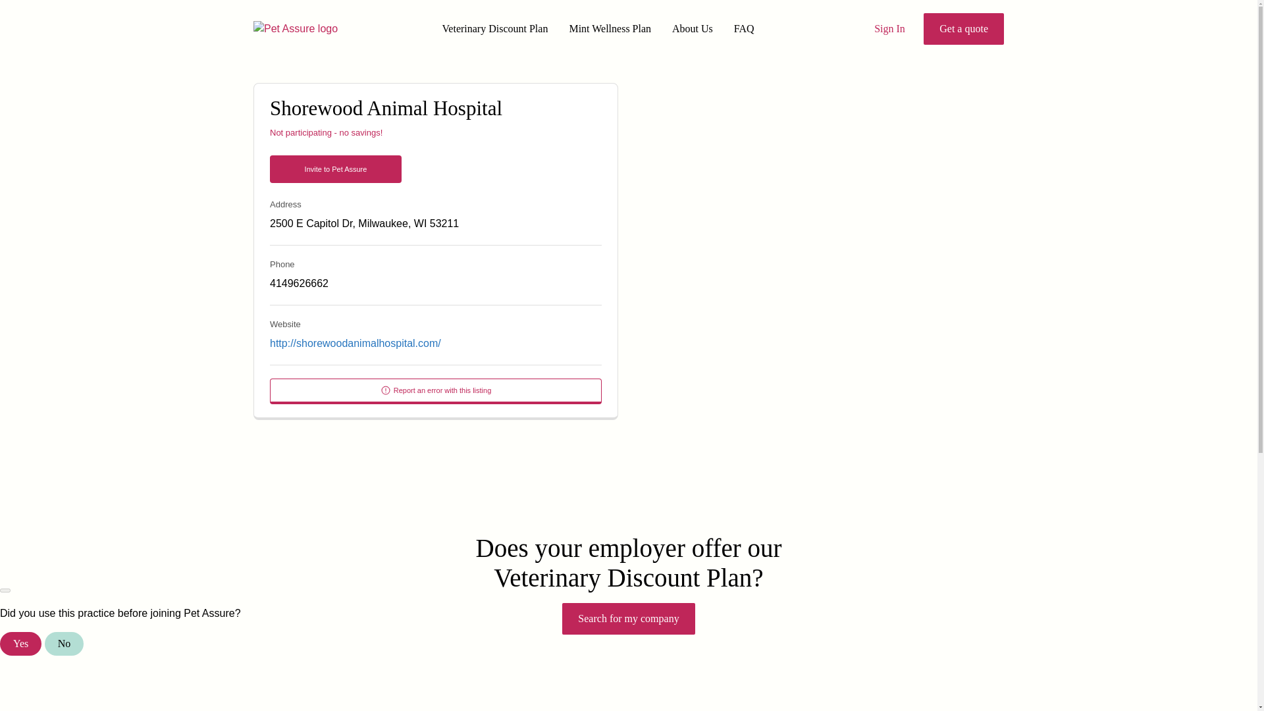 This screenshot has height=711, width=1264. Describe the element at coordinates (693, 29) in the screenshot. I see `About Us` at that location.